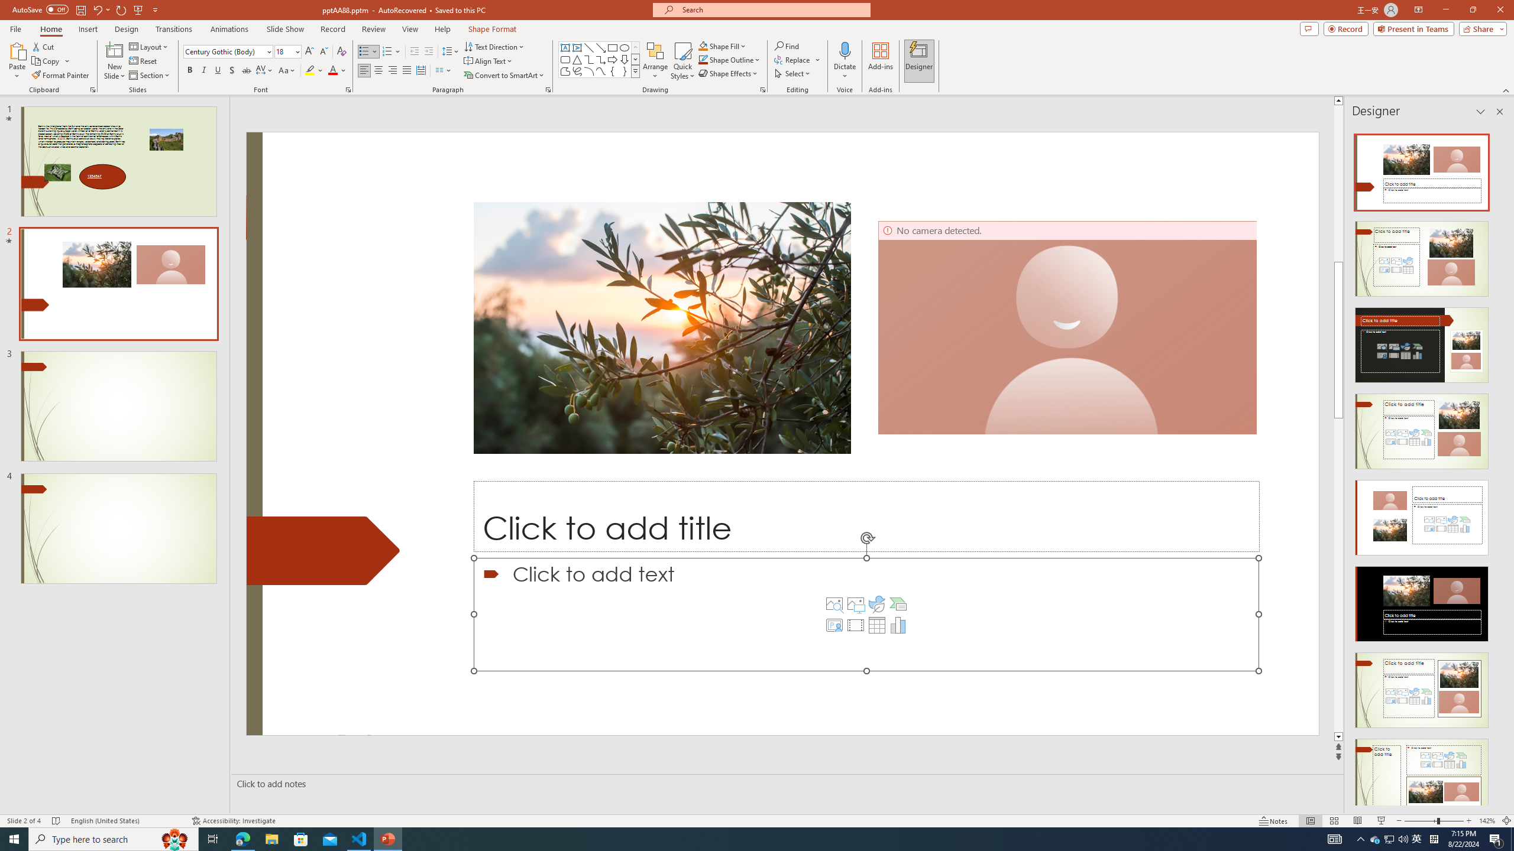 The height and width of the screenshot is (851, 1514). What do you see at coordinates (232, 71) in the screenshot?
I see `Shadow` at bounding box center [232, 71].